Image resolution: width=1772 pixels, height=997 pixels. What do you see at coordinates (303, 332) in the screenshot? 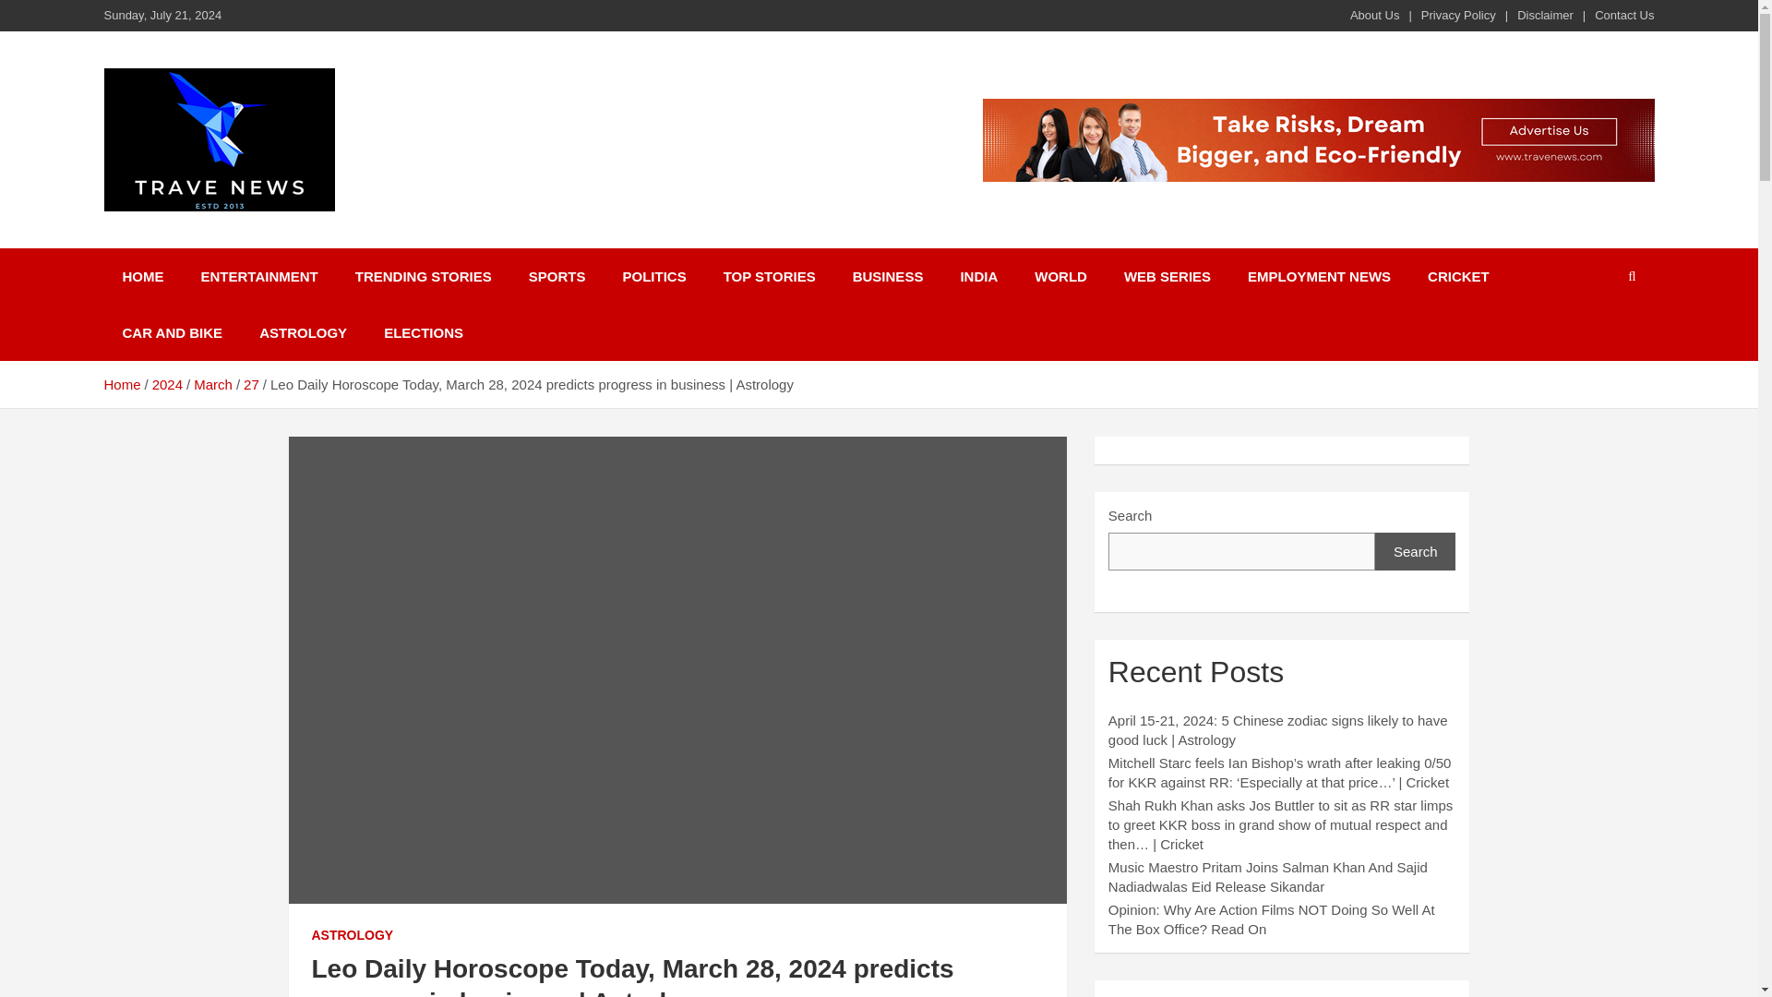
I see `ASTROLOGY` at bounding box center [303, 332].